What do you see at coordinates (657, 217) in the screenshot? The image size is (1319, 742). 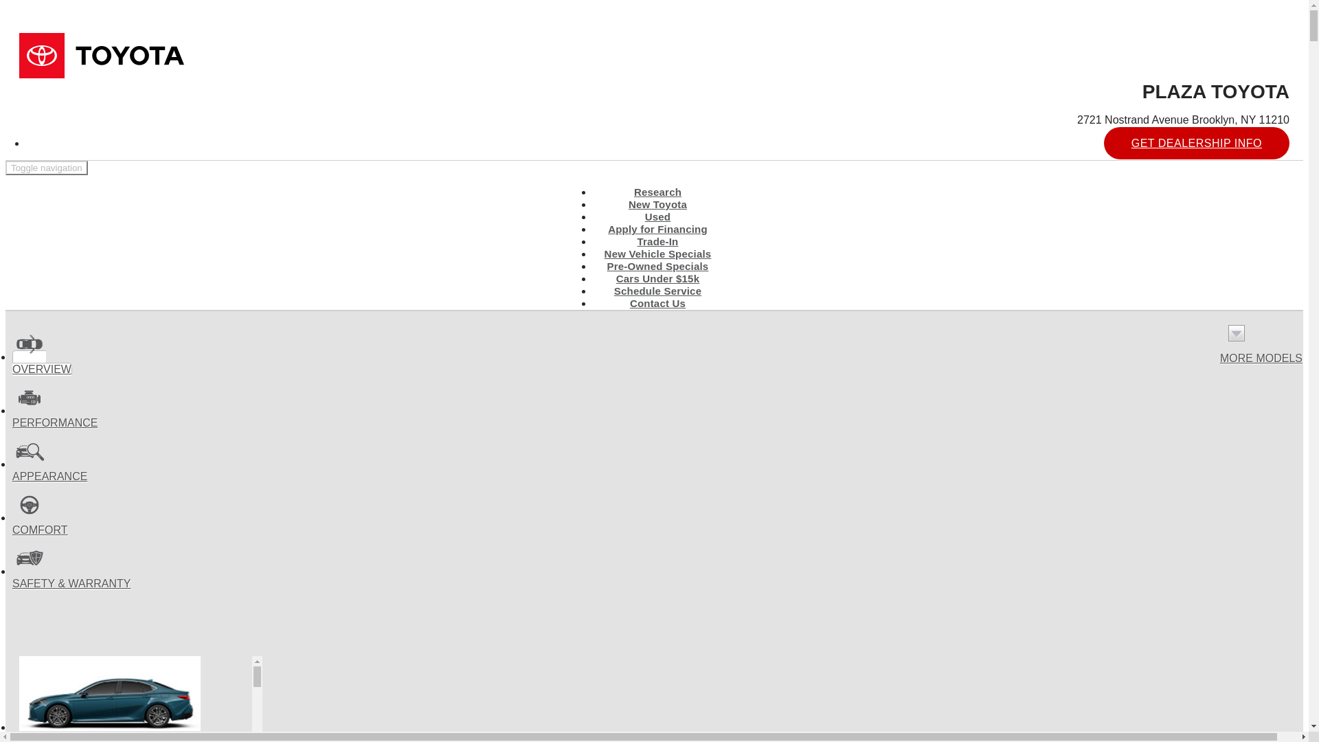 I see `Toggle navigation` at bounding box center [657, 217].